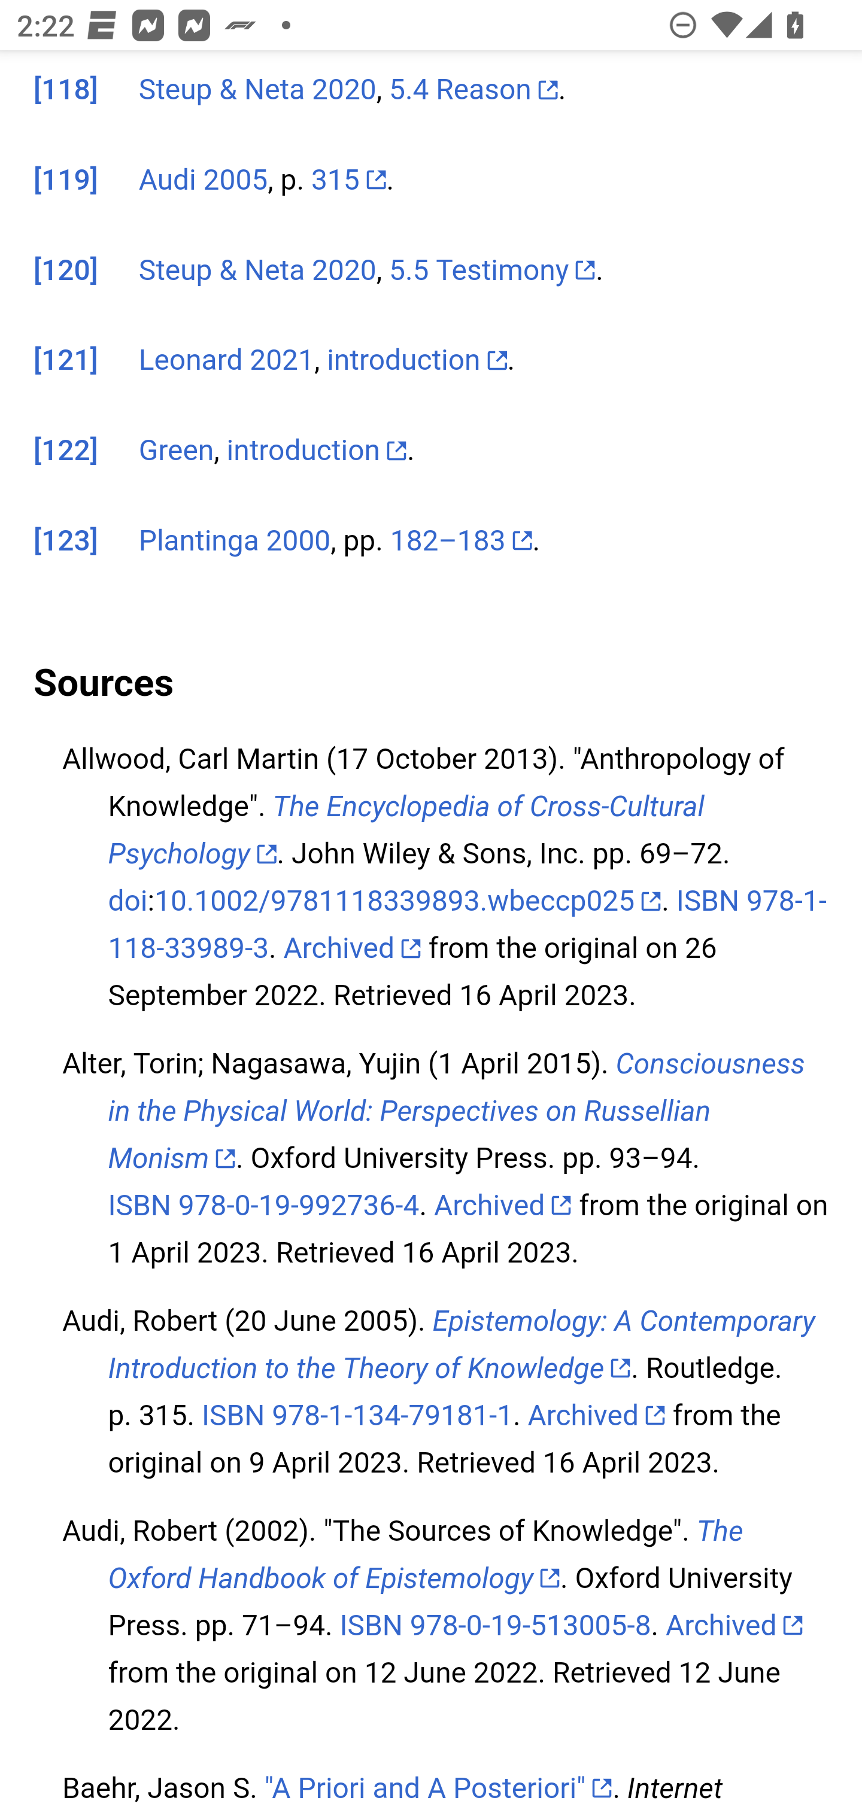  Describe the element at coordinates (473, 91) in the screenshot. I see `5.4 Reason` at that location.